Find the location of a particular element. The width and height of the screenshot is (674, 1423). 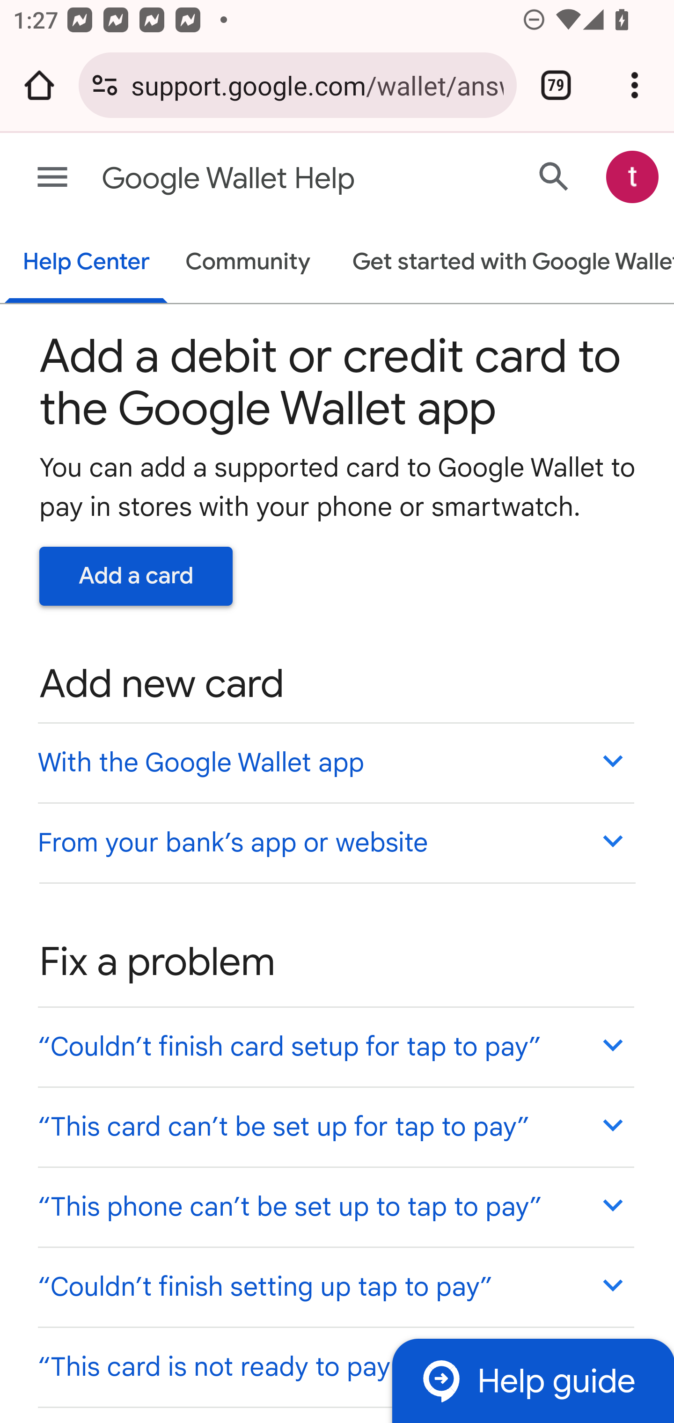

Help guide is located at coordinates (533, 1380).